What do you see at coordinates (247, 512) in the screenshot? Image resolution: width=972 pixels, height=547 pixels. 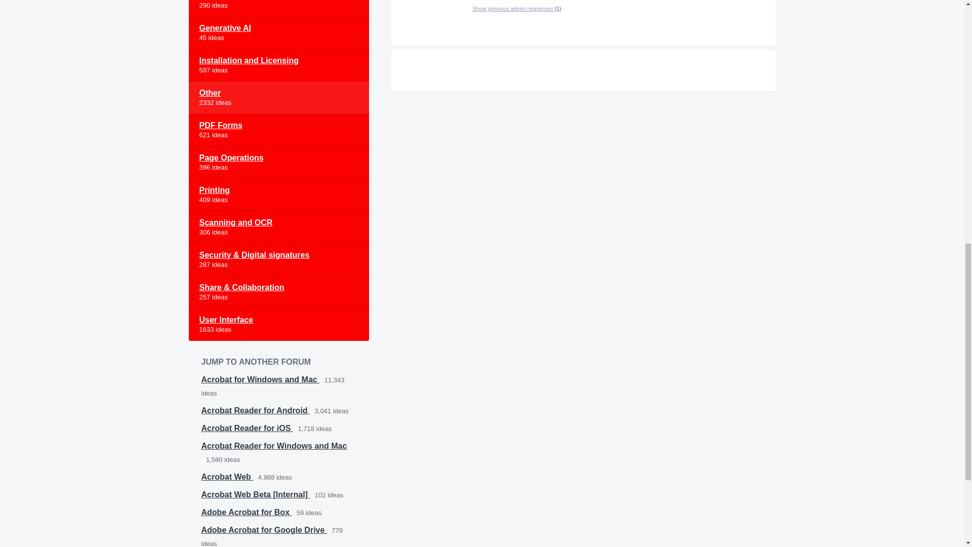 I see `Adobe Acrobat for Box` at bounding box center [247, 512].